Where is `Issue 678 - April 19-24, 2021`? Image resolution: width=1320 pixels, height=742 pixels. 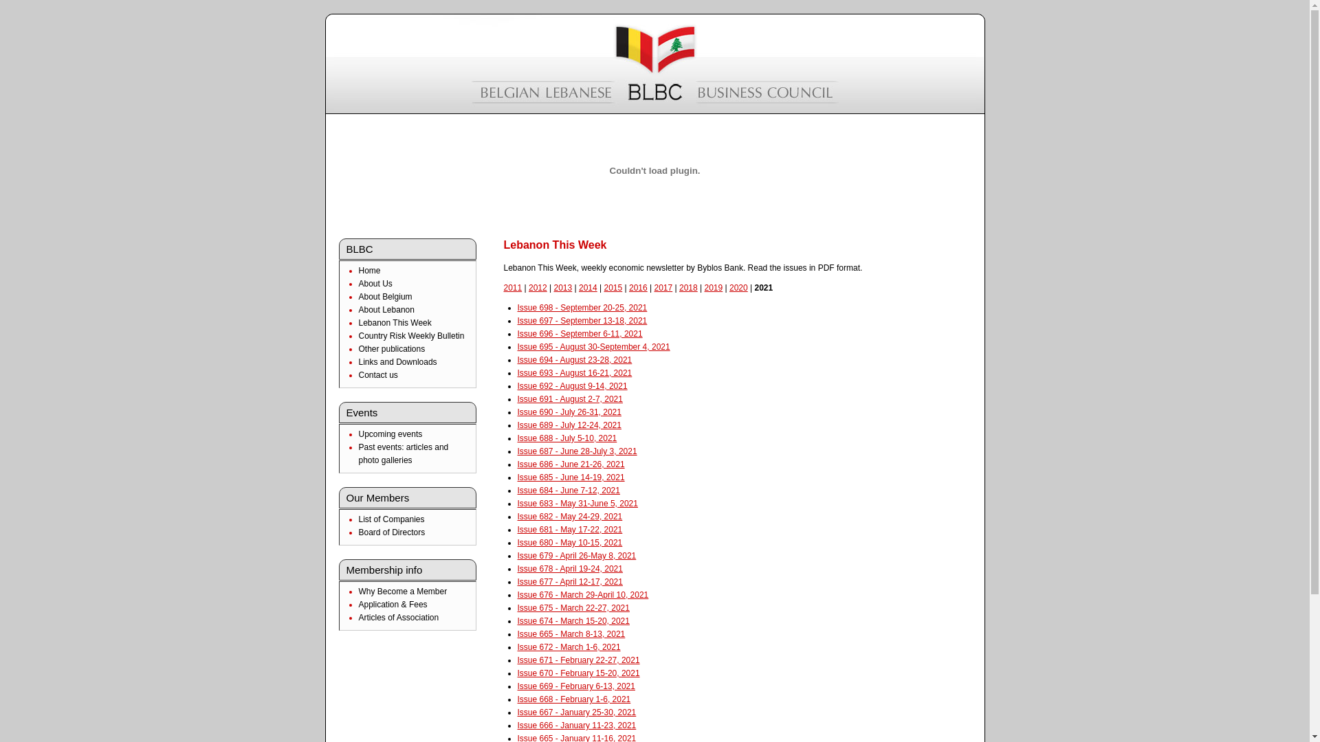
Issue 678 - April 19-24, 2021 is located at coordinates (569, 569).